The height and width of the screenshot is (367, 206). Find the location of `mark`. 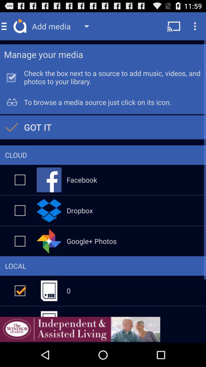

mark is located at coordinates (20, 180).